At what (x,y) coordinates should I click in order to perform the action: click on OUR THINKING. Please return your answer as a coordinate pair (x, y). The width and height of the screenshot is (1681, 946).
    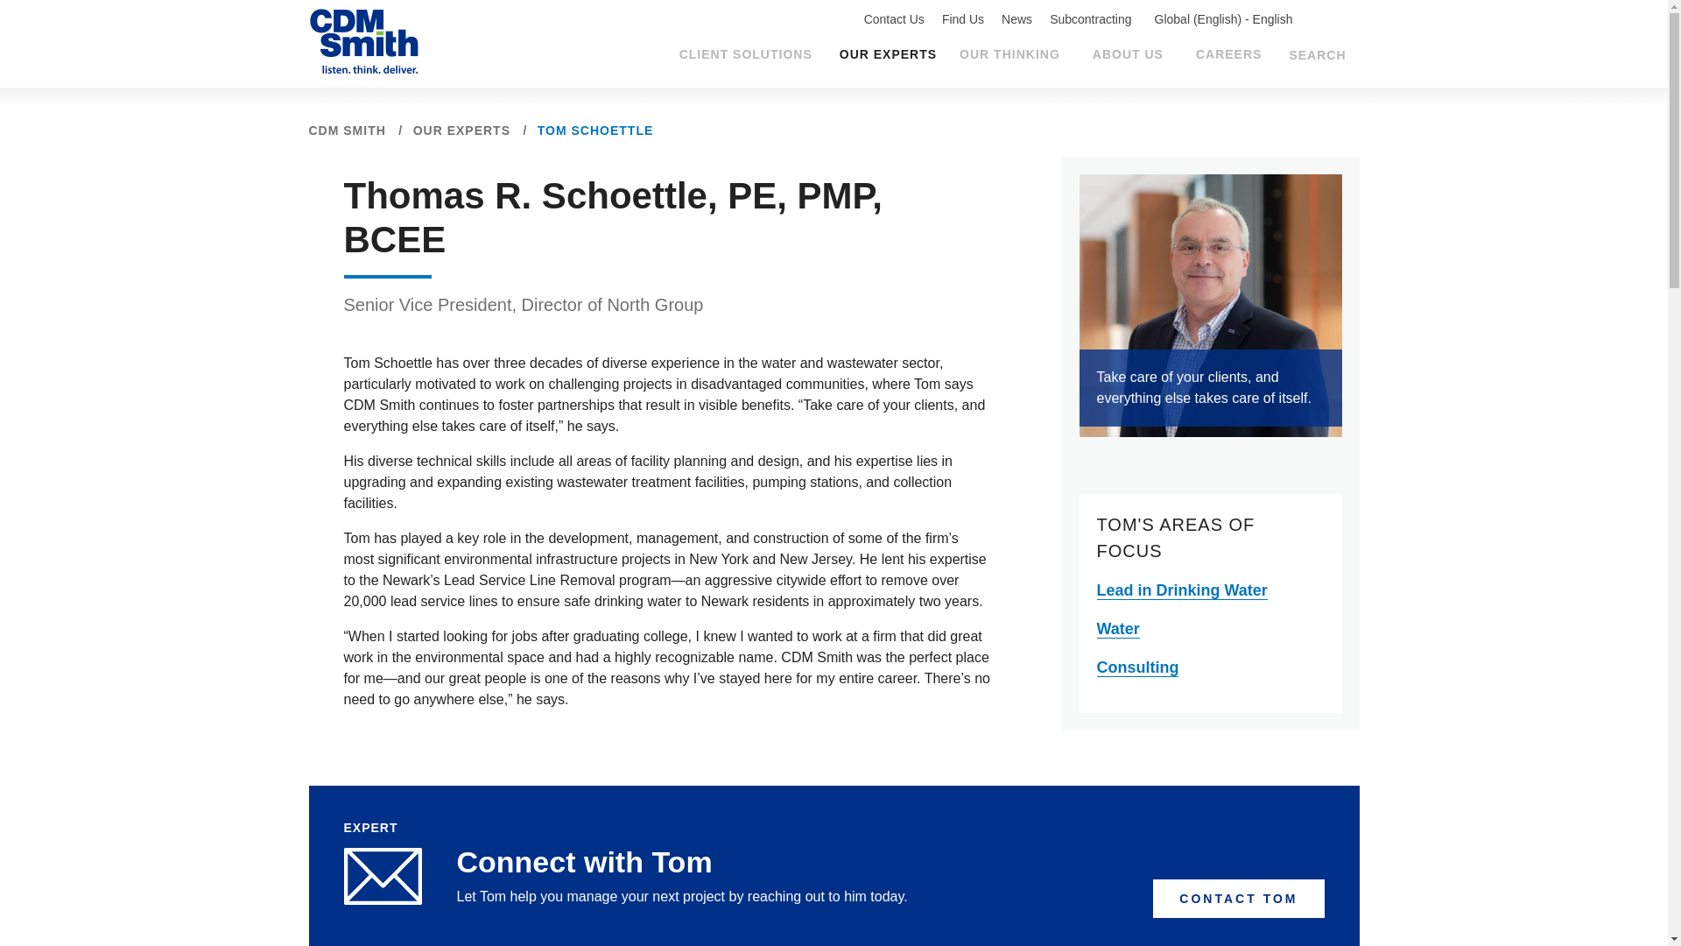
    Looking at the image, I should click on (1012, 53).